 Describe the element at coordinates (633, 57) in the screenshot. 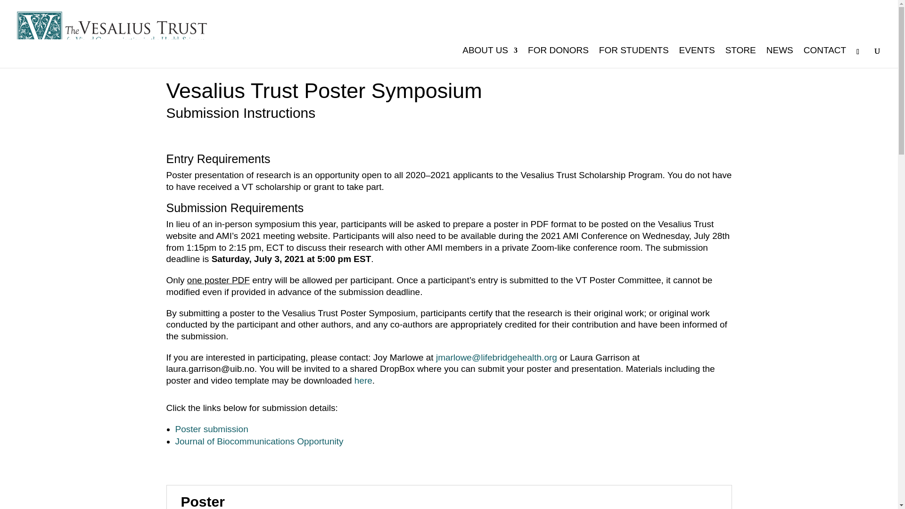

I see `FOR STUDENTS` at that location.